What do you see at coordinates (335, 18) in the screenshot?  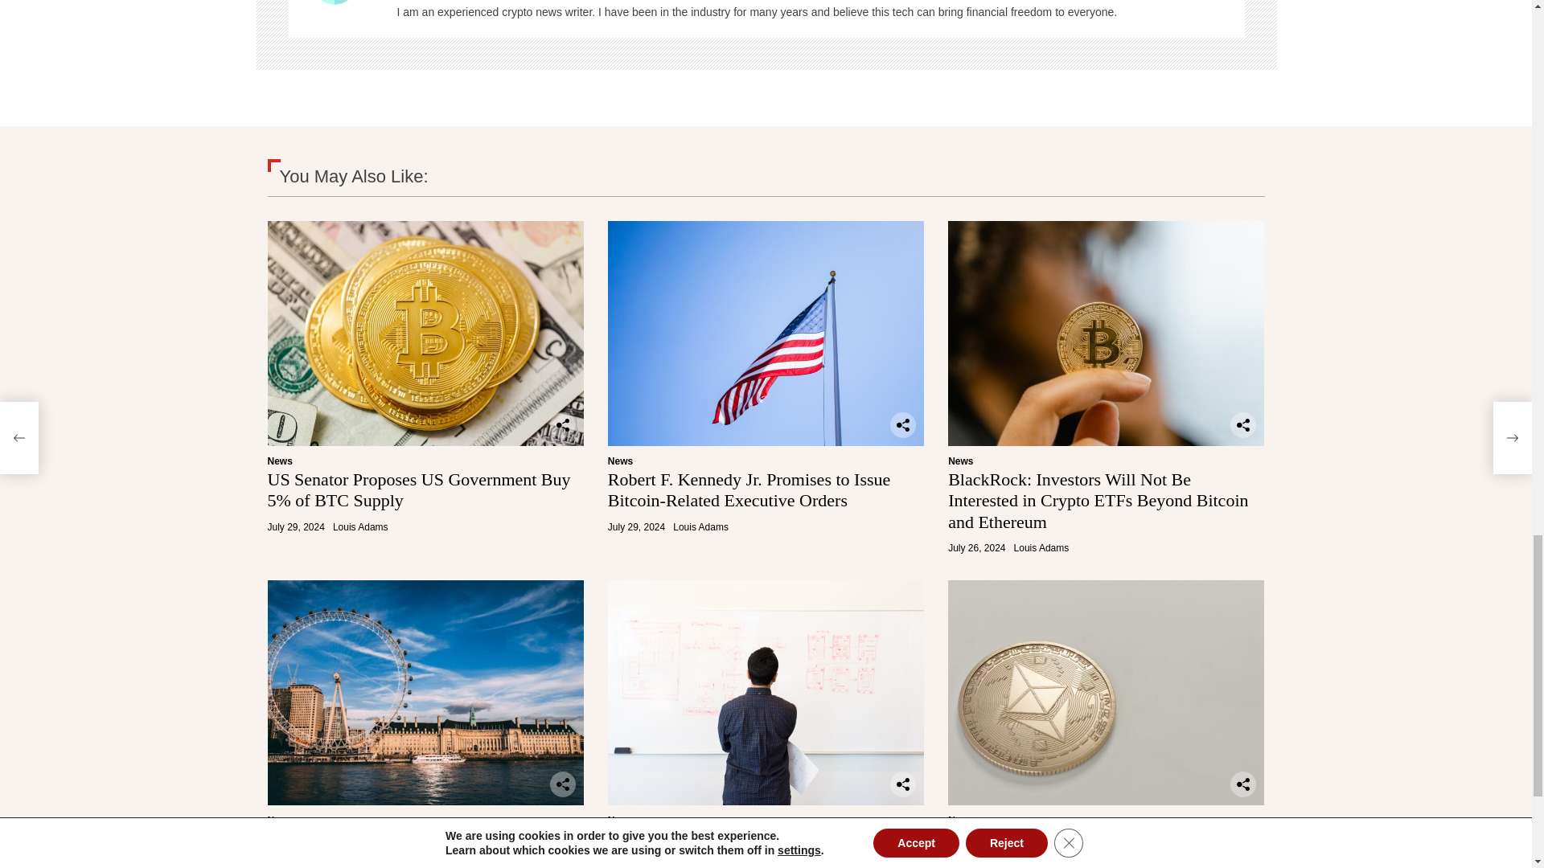 I see `Louis Adams` at bounding box center [335, 18].